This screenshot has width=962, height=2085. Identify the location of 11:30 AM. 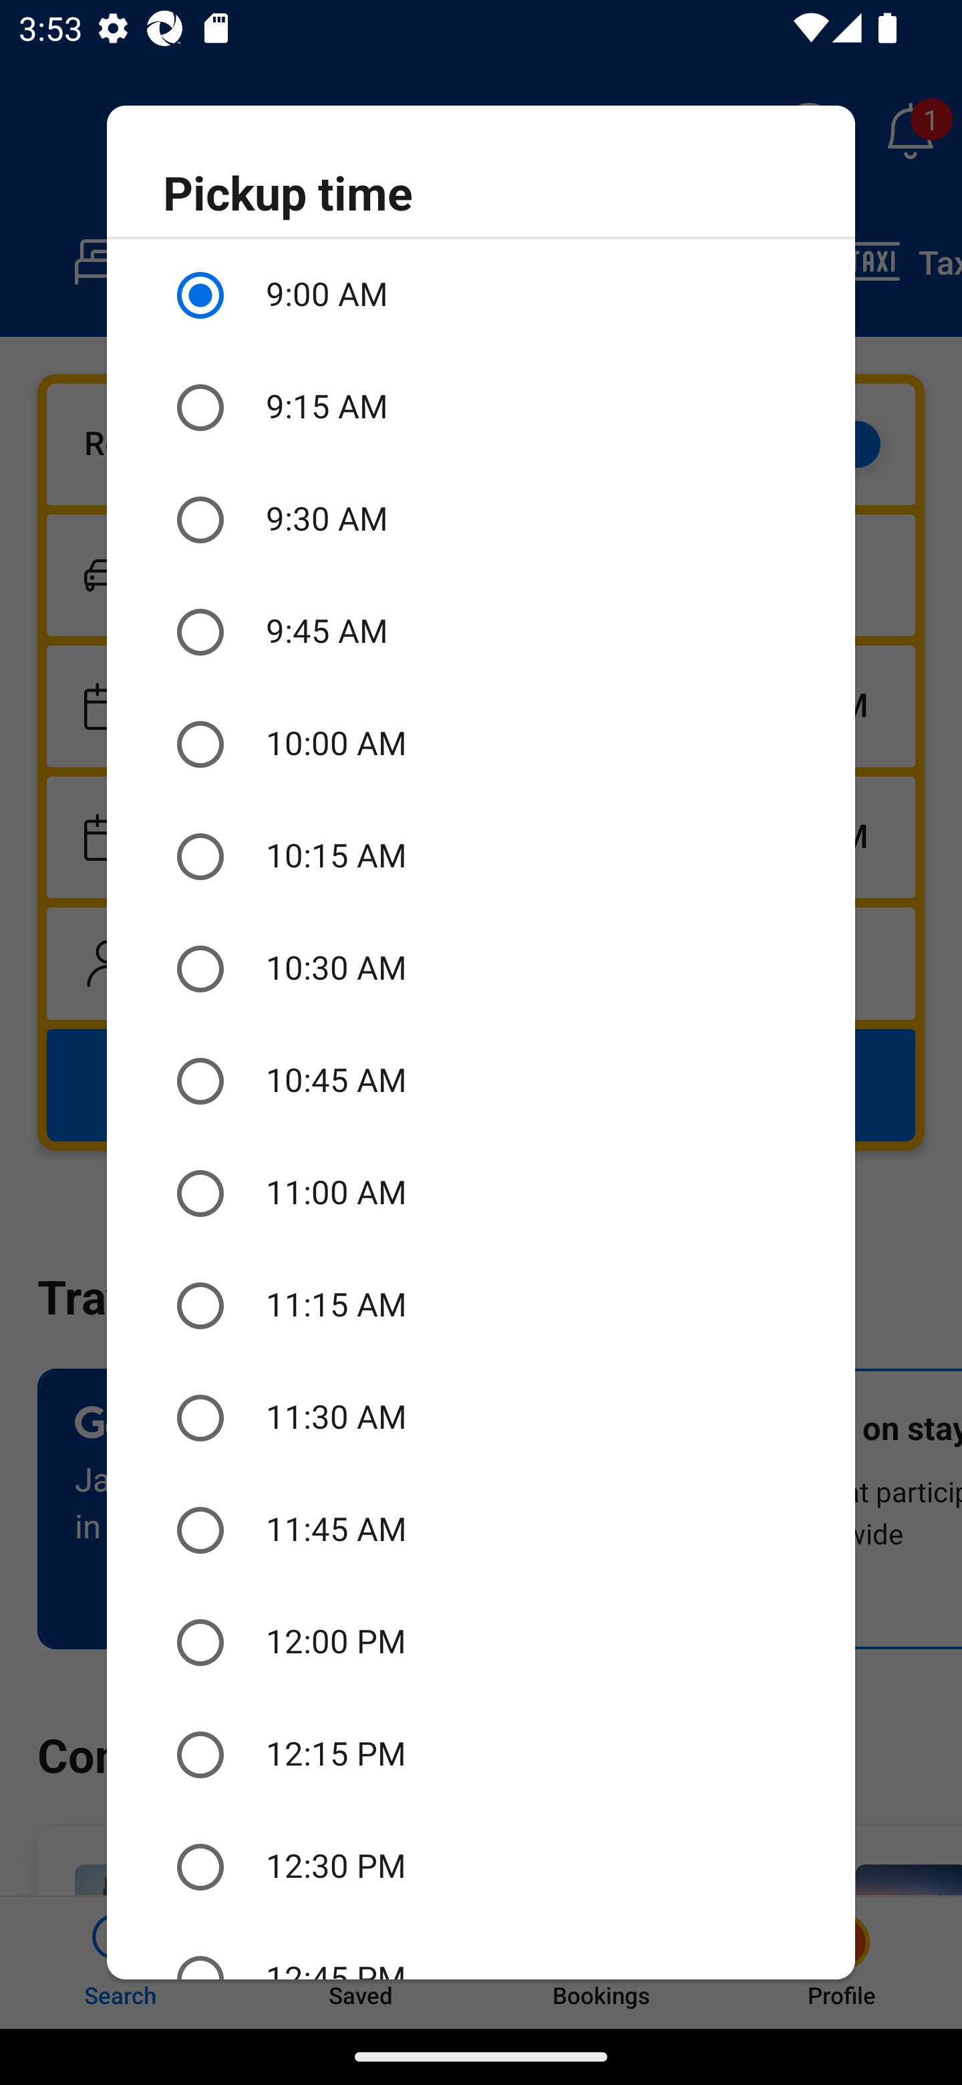
(481, 1417).